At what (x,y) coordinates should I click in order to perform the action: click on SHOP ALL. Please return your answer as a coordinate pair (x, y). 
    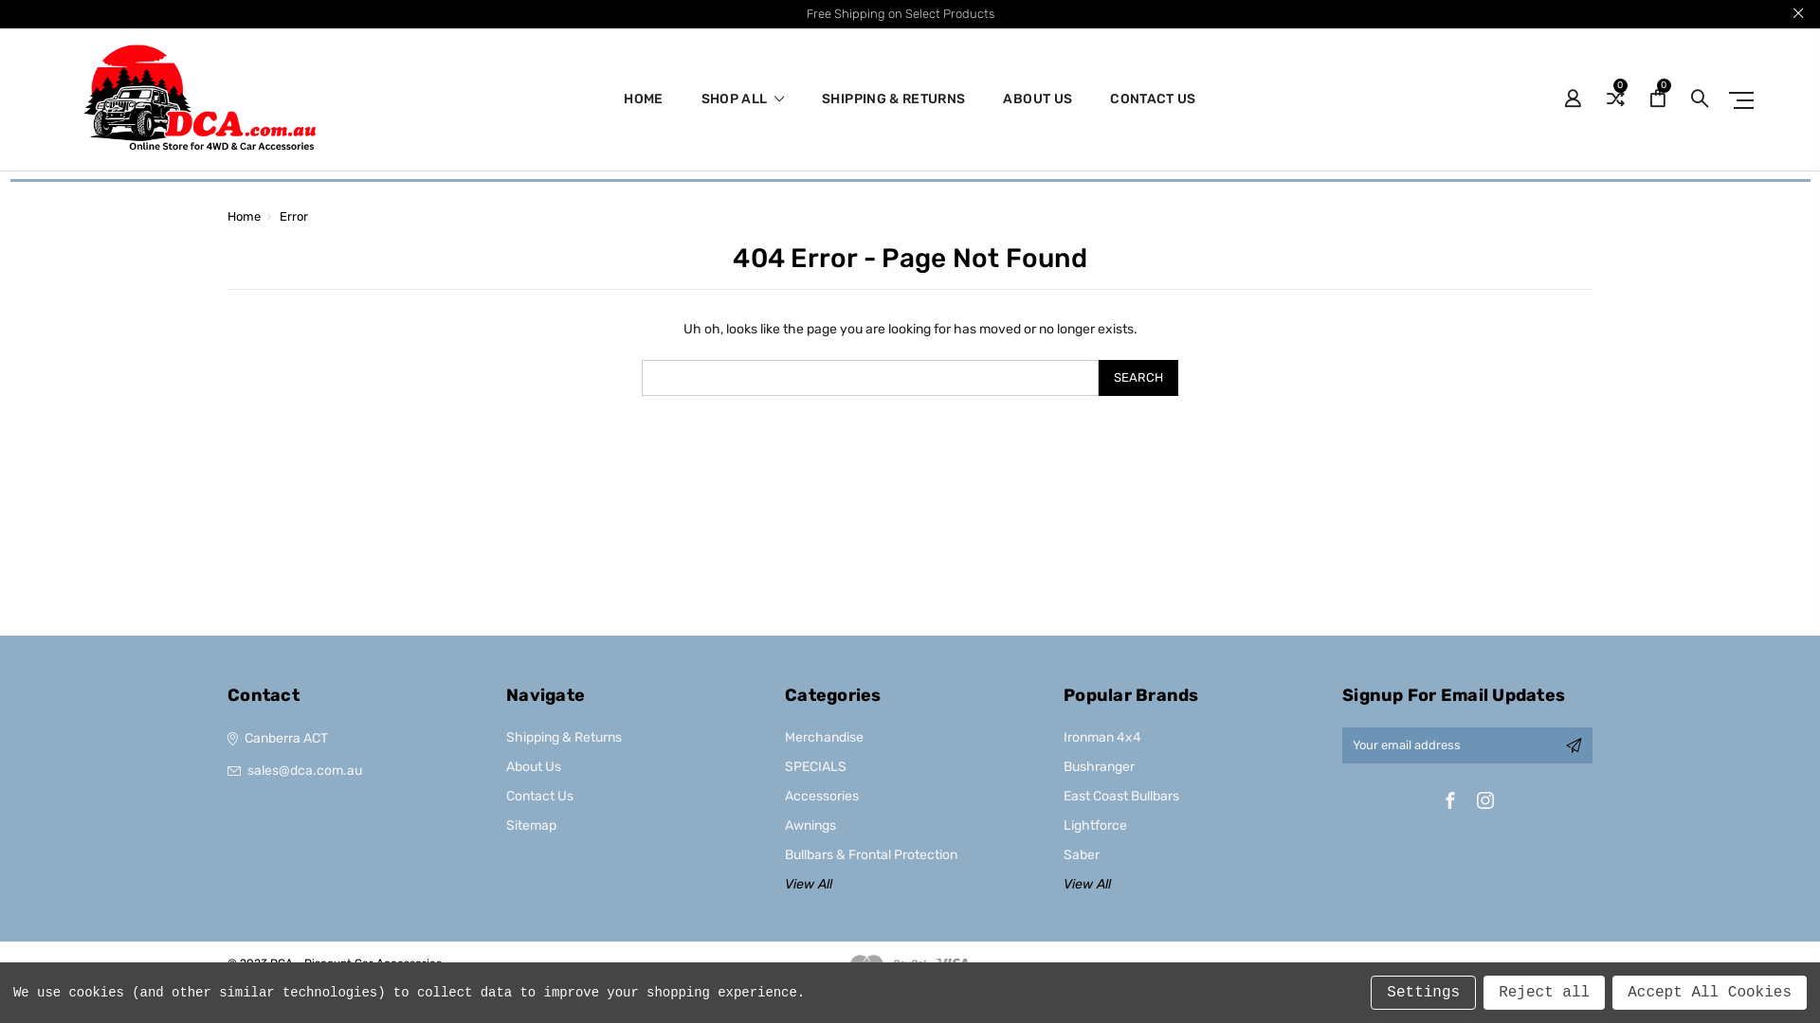
    Looking at the image, I should click on (743, 112).